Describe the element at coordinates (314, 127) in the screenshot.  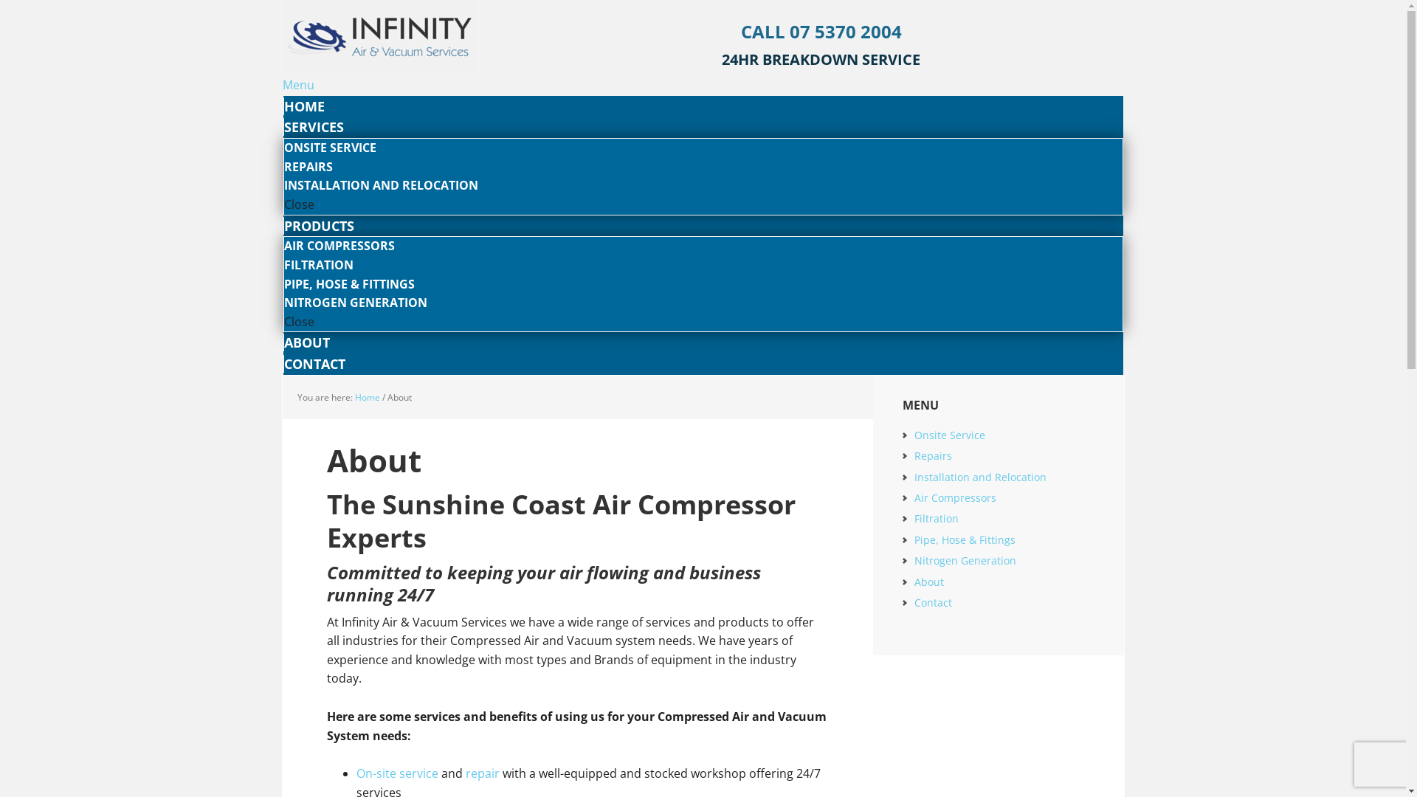
I see `SERVICES` at that location.